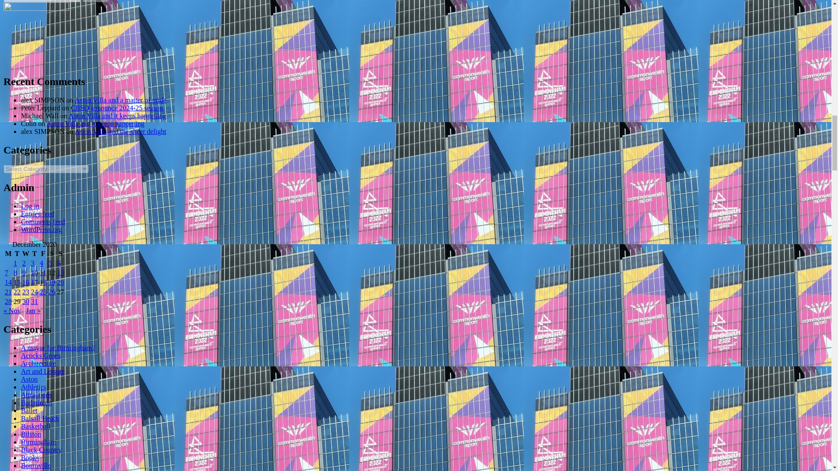  What do you see at coordinates (17, 254) in the screenshot?
I see `Tuesday` at bounding box center [17, 254].